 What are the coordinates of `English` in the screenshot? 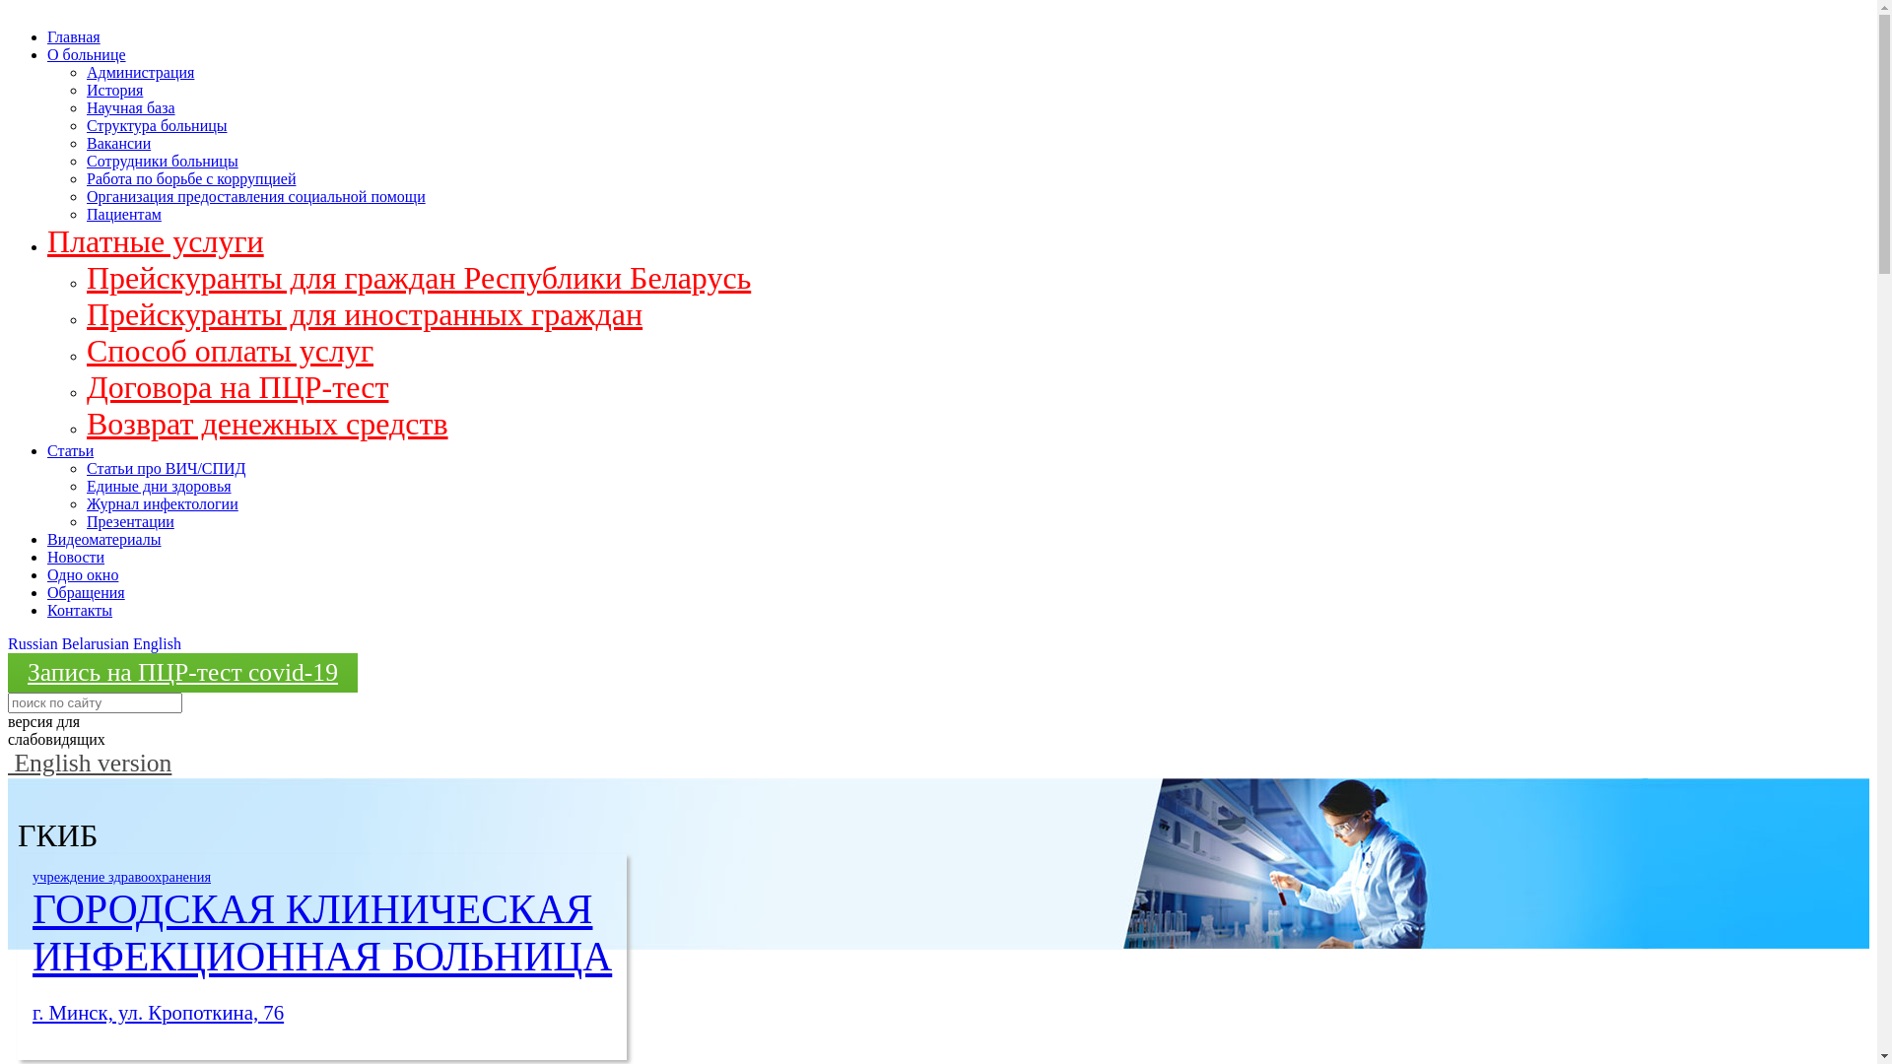 It's located at (158, 644).